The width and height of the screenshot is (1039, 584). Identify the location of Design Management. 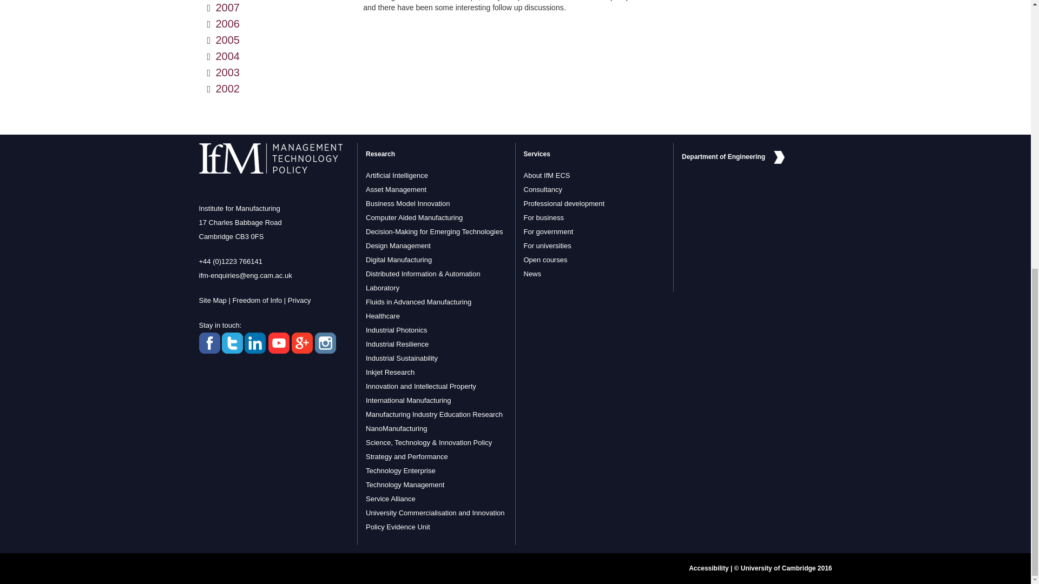
(398, 245).